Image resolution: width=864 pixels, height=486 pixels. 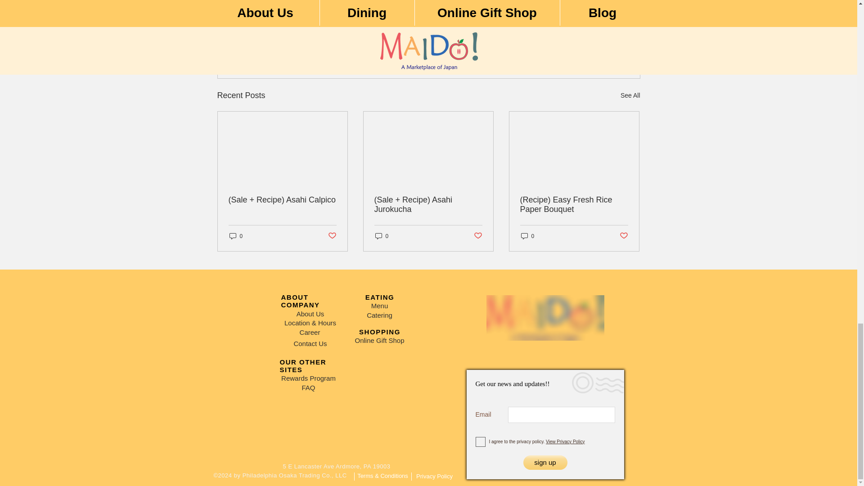 What do you see at coordinates (588, 46) in the screenshot?
I see `Recipes` at bounding box center [588, 46].